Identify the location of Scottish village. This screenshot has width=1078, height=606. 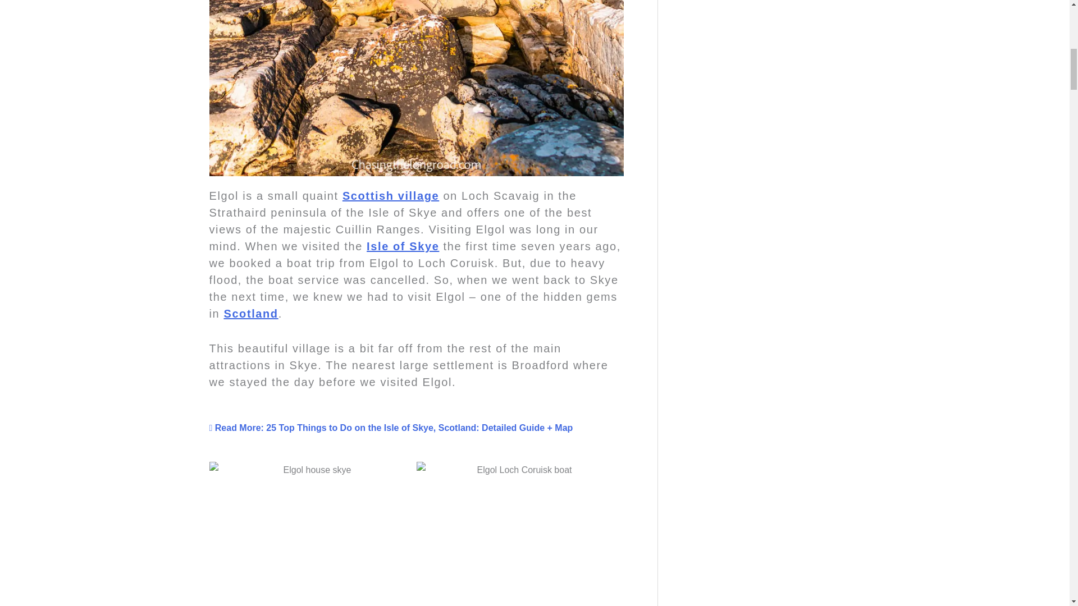
(393, 195).